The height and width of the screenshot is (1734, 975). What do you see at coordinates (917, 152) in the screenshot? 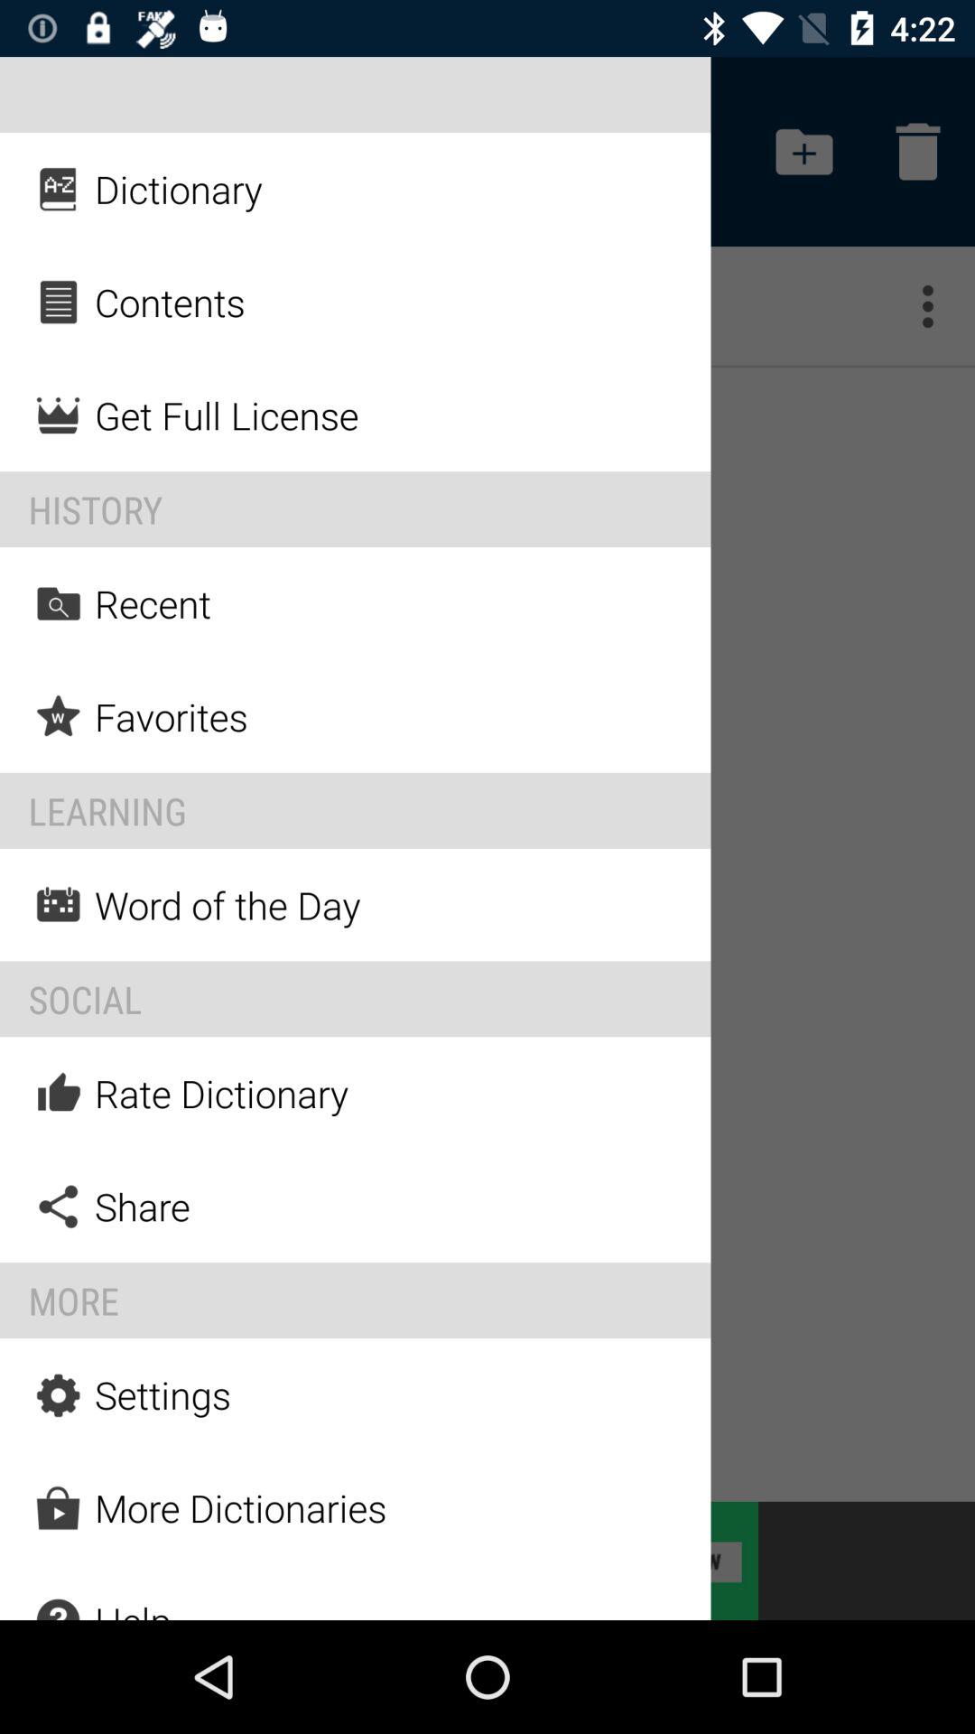
I see `click the button on the top right corner of the web page` at bounding box center [917, 152].